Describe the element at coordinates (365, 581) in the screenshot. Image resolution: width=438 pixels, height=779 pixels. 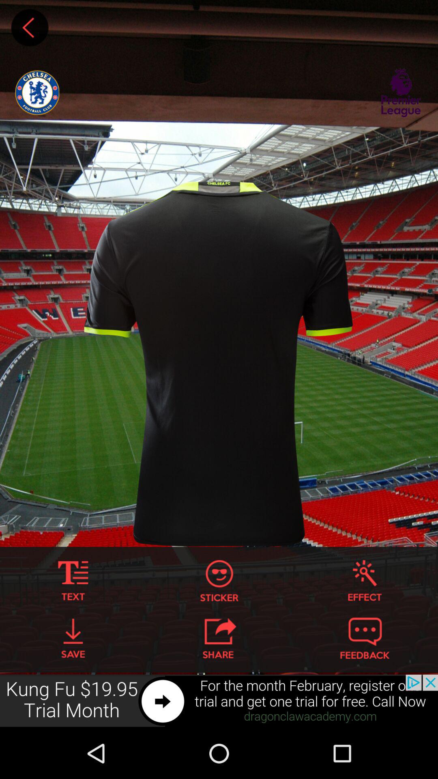
I see `add effects` at that location.